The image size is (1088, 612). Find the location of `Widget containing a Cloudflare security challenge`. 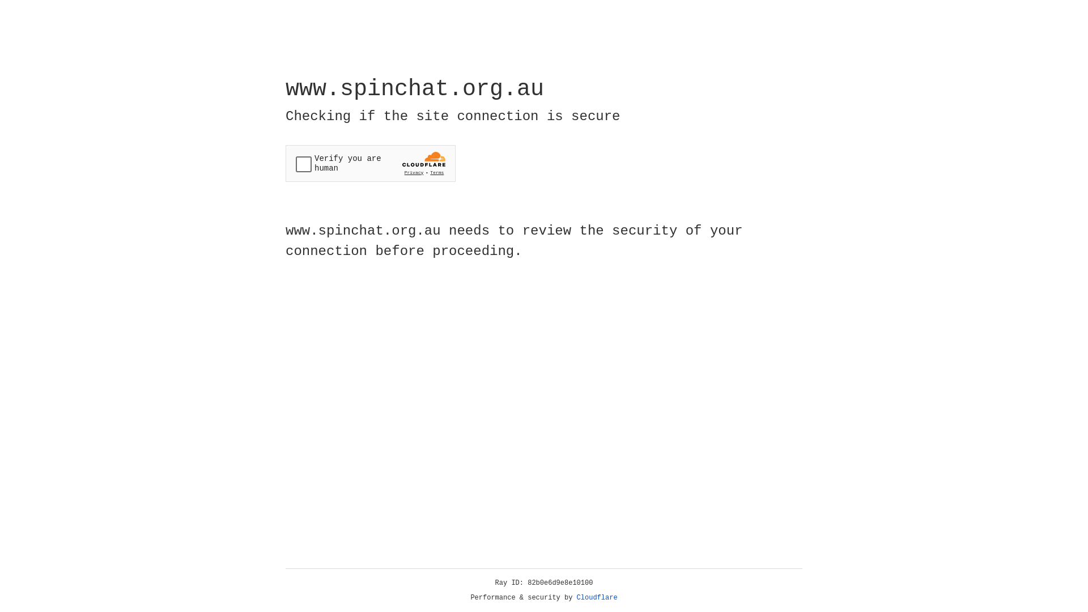

Widget containing a Cloudflare security challenge is located at coordinates (371, 163).